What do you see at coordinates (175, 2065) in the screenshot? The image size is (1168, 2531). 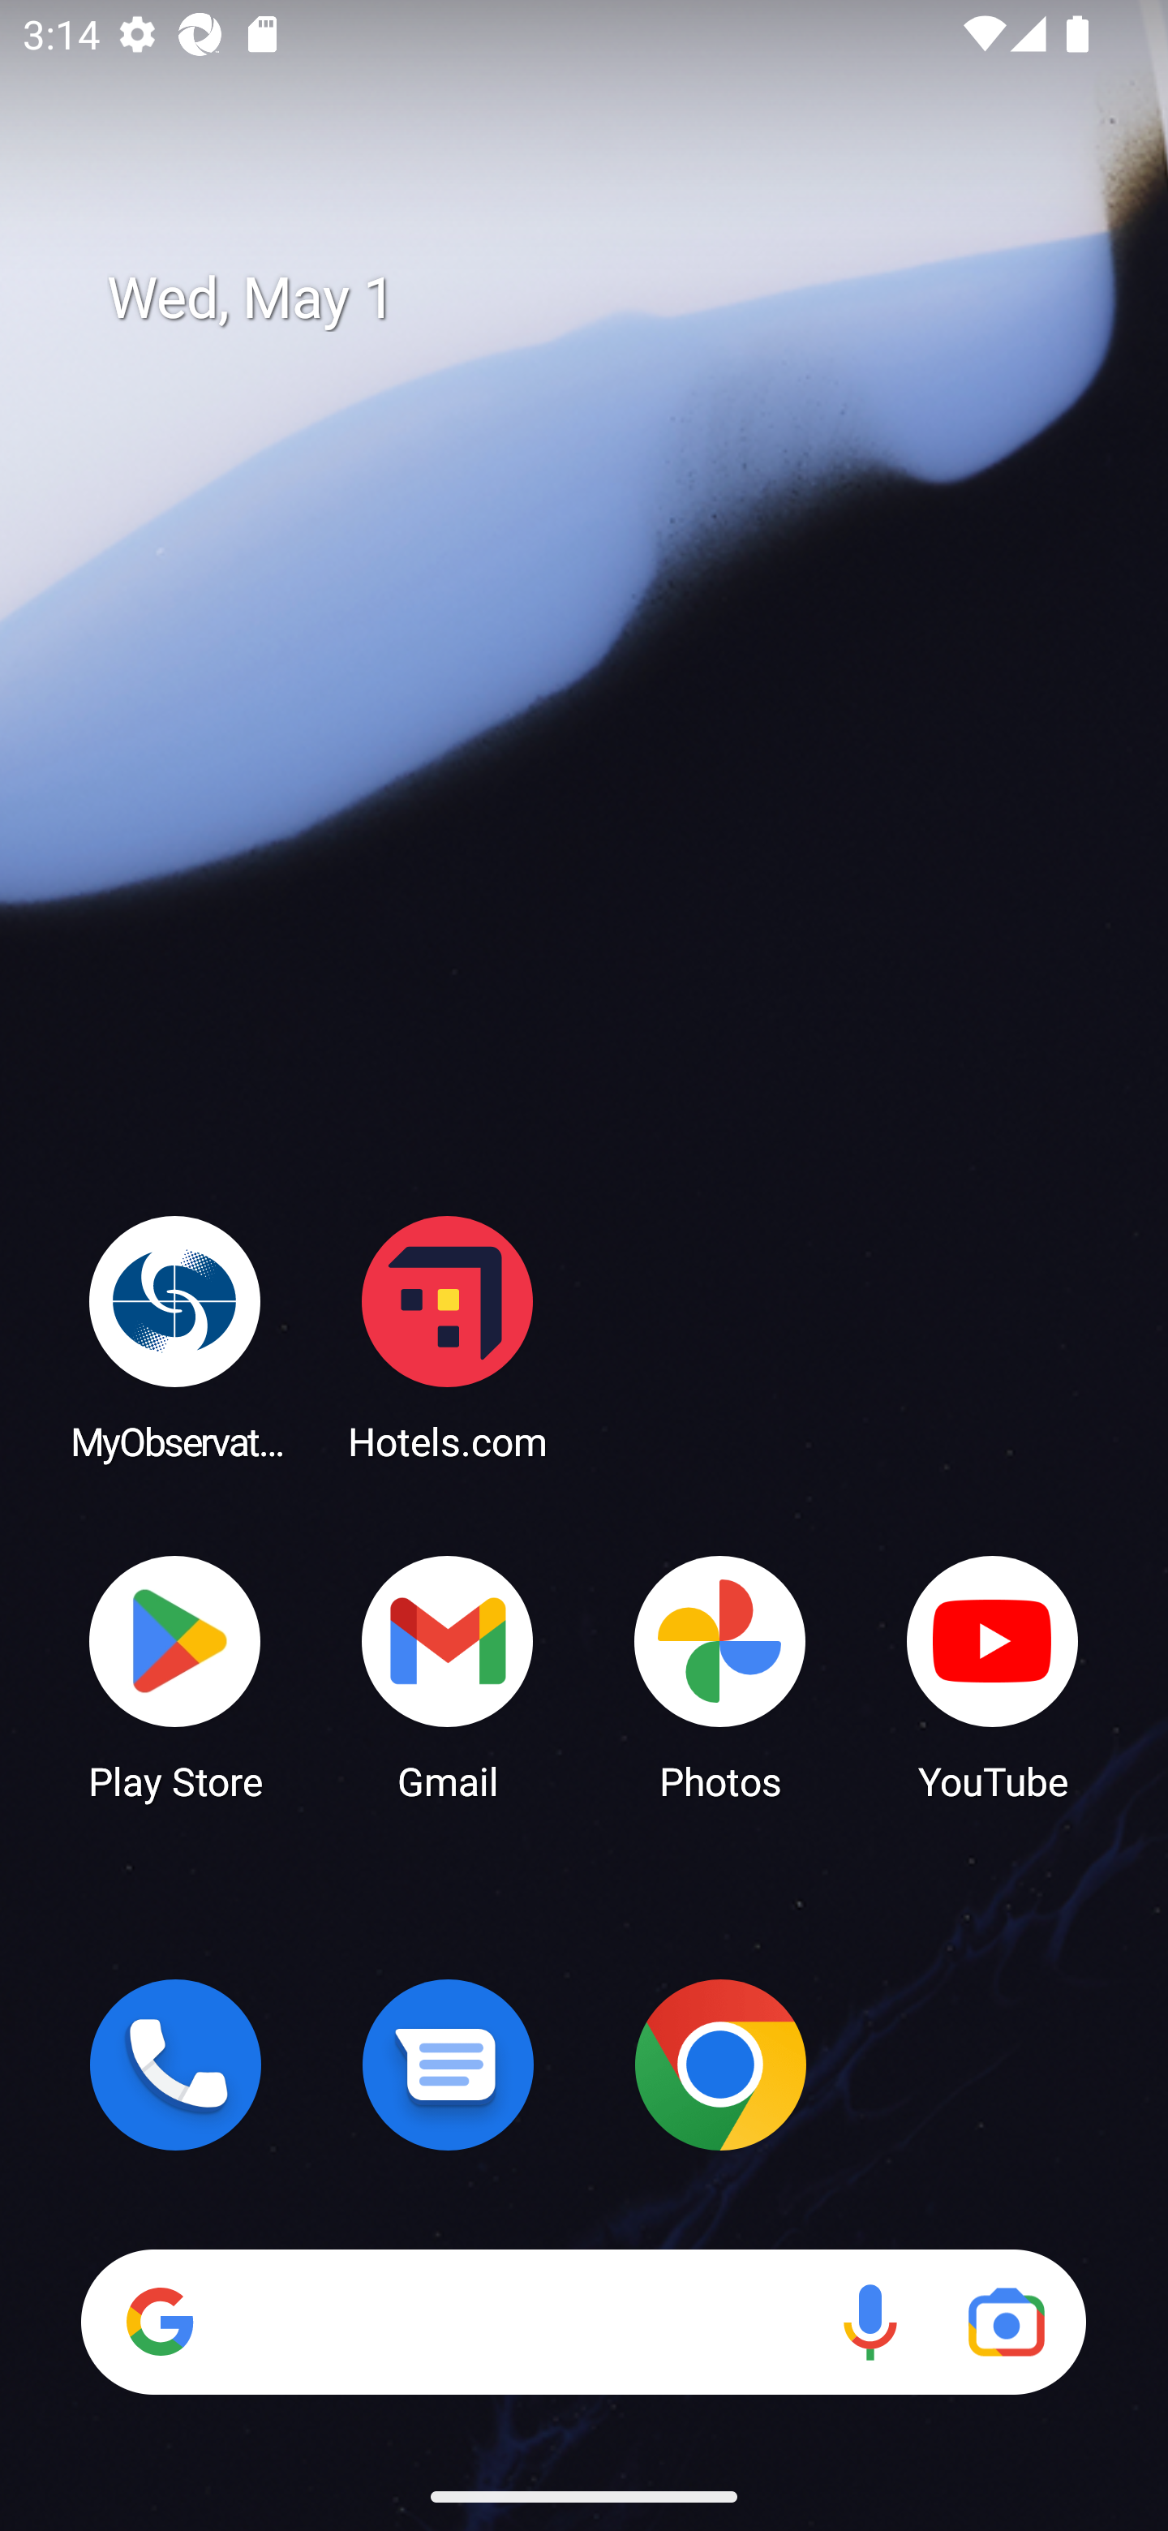 I see `Phone` at bounding box center [175, 2065].